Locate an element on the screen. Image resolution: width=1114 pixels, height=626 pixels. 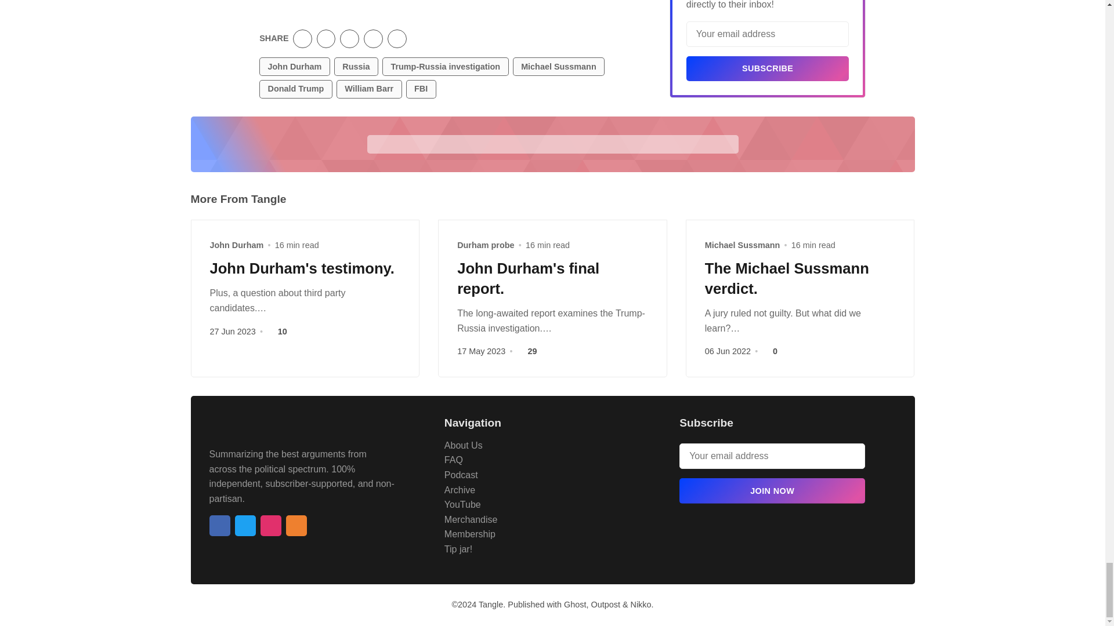
Share on Linkedin is located at coordinates (349, 39).